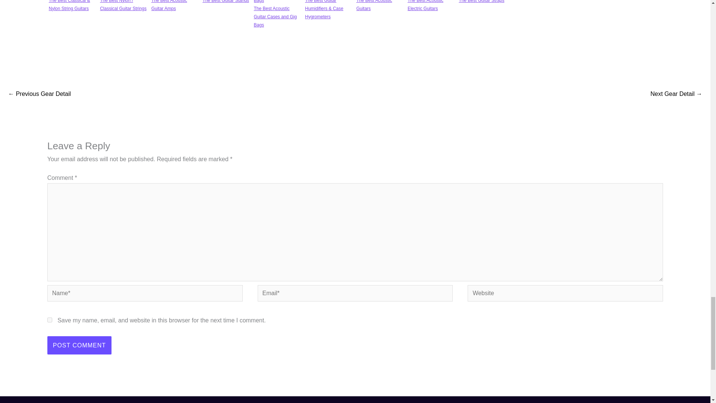  Describe the element at coordinates (79, 346) in the screenshot. I see `Post Comment` at that location.